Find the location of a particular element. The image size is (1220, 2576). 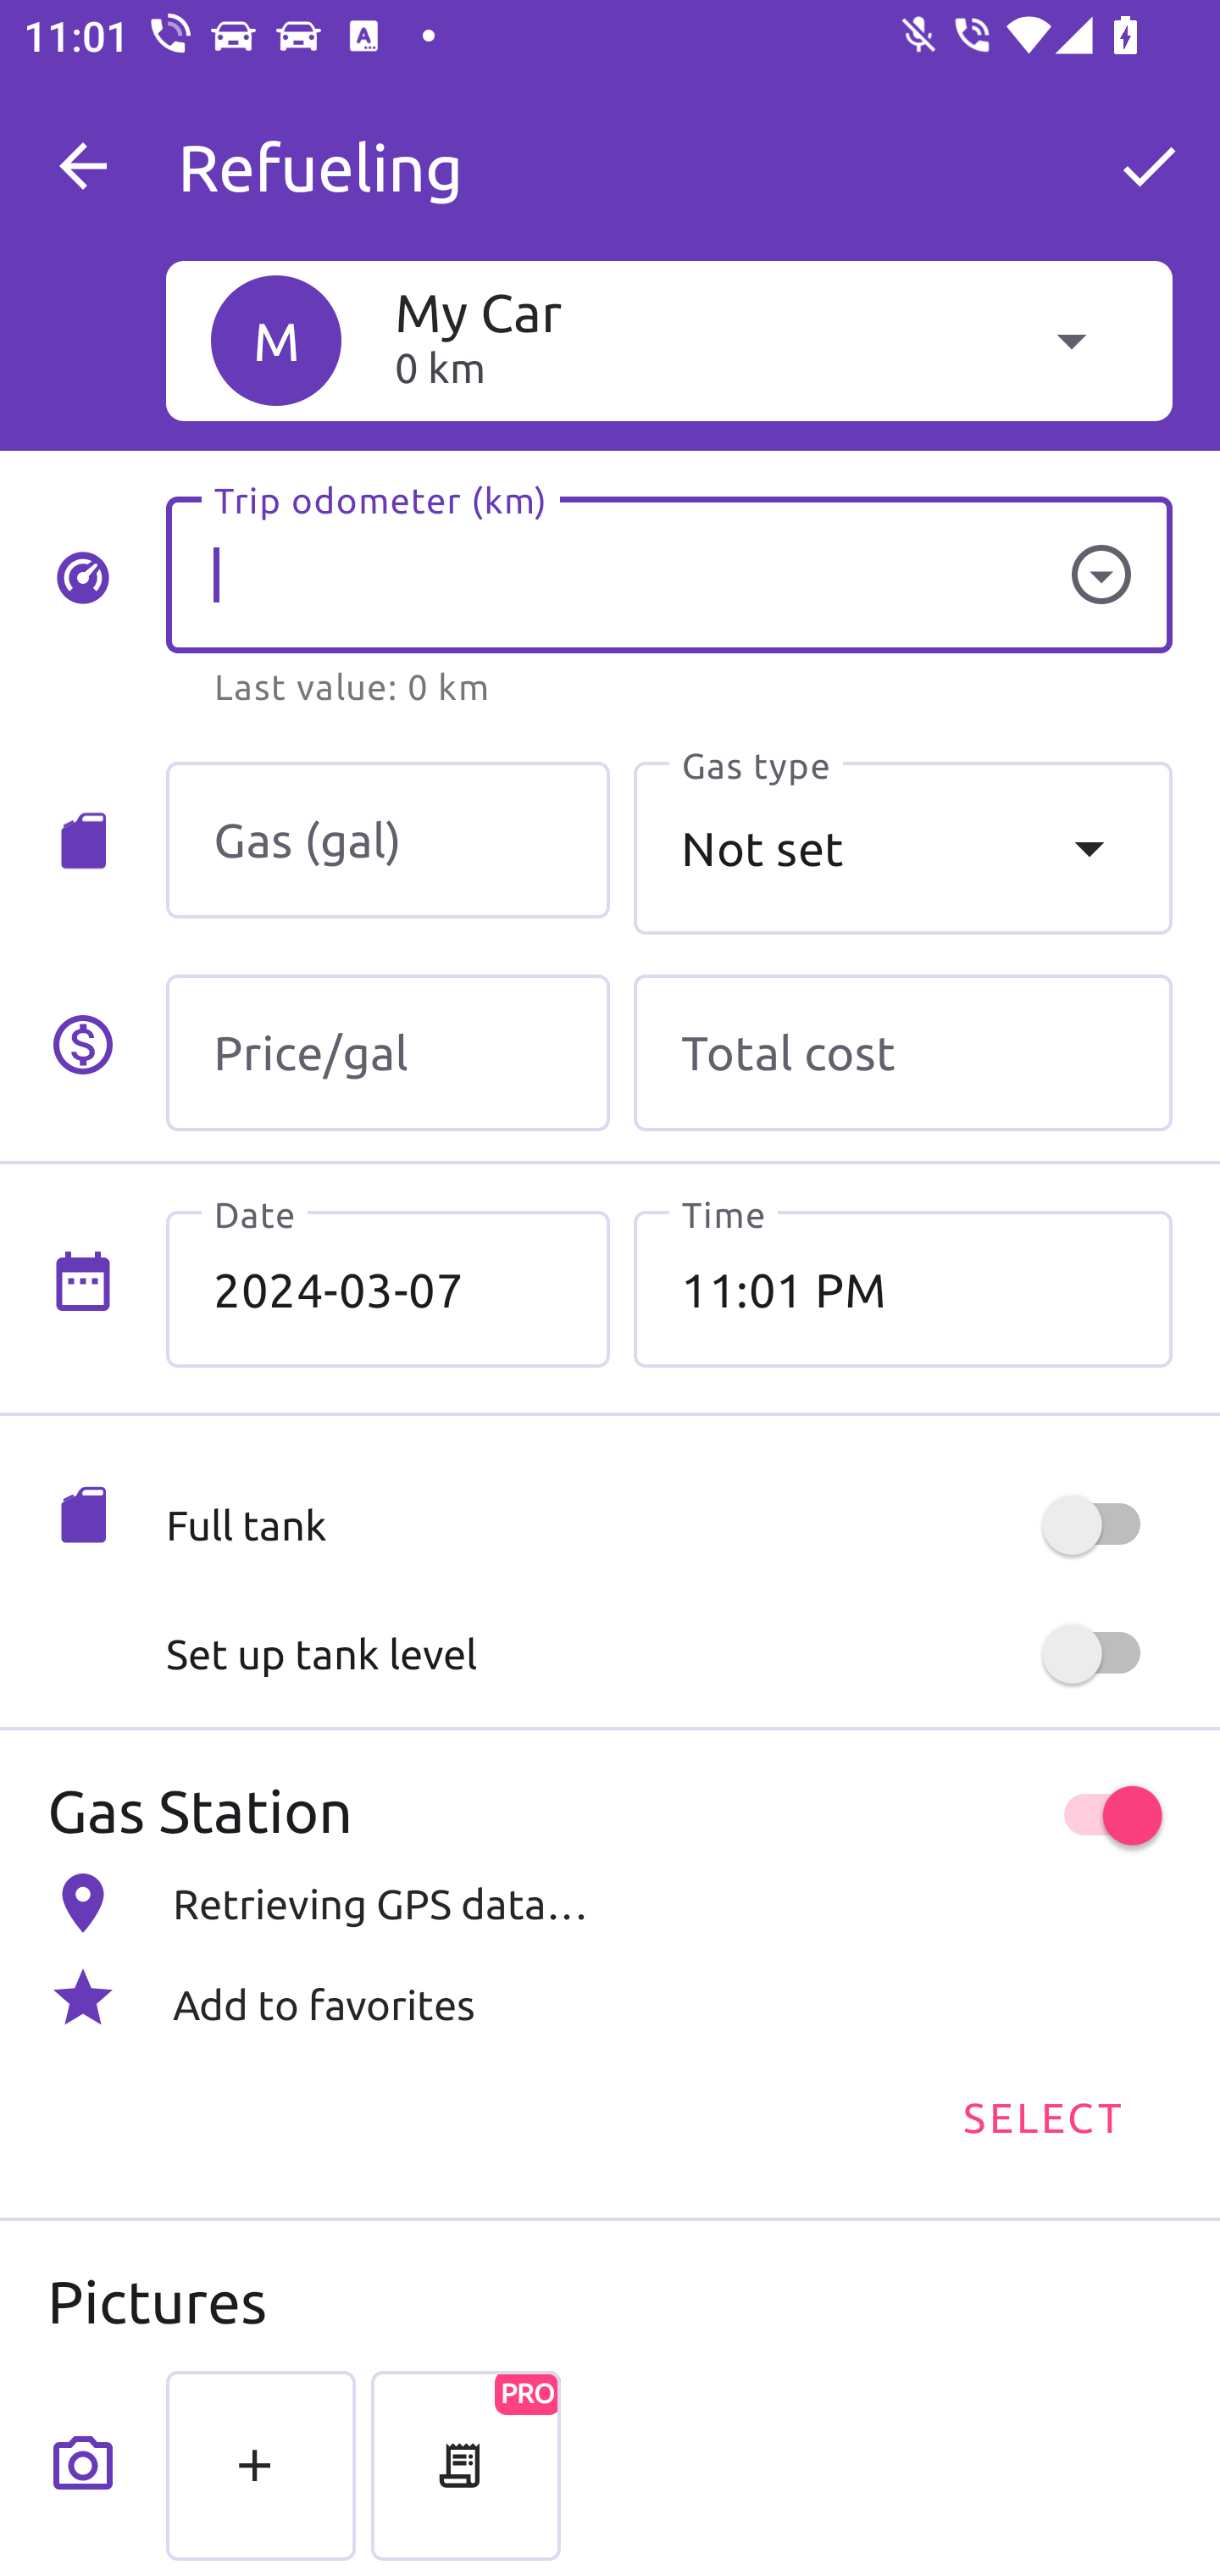

2024-03-07 is located at coordinates (388, 1289).